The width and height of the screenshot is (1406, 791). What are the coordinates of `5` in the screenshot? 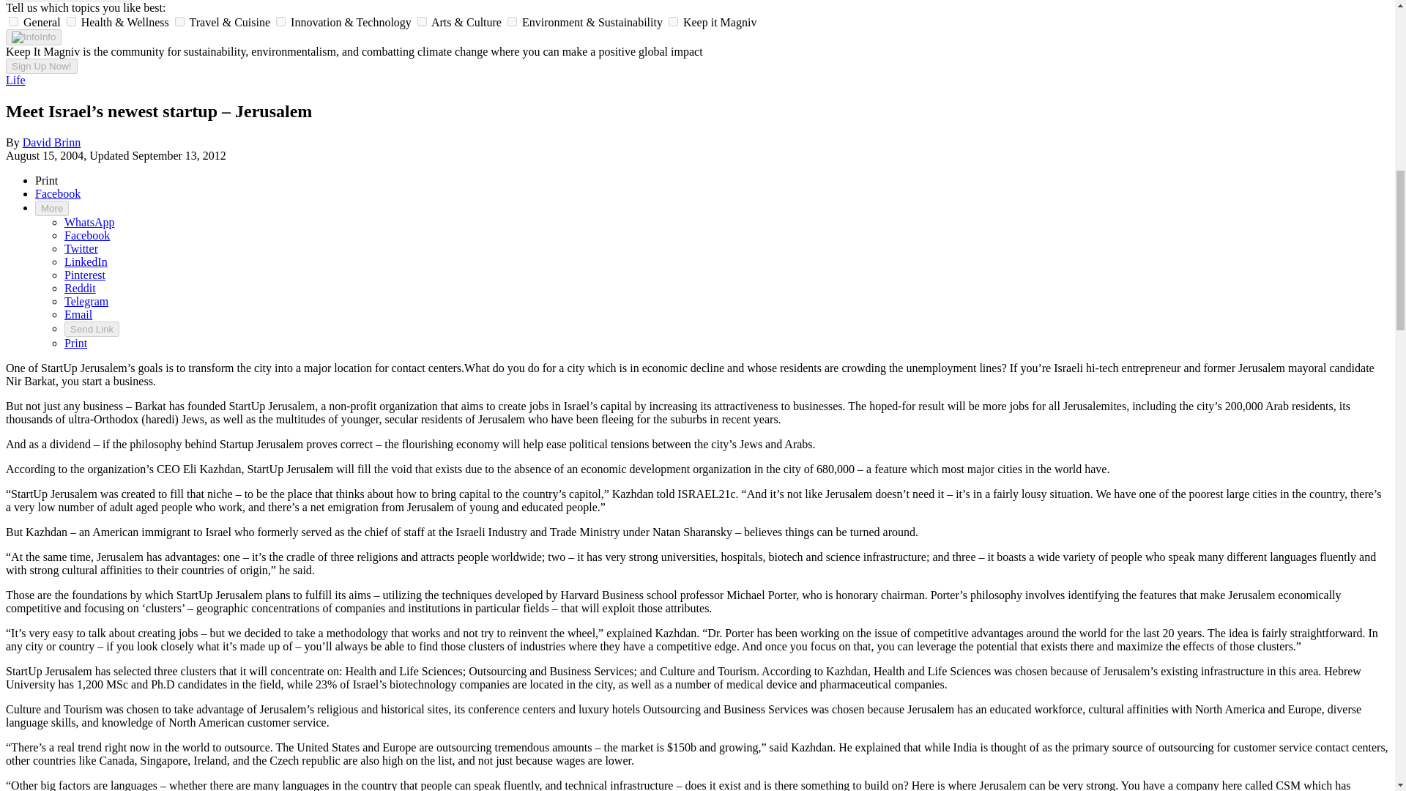 It's located at (513, 21).